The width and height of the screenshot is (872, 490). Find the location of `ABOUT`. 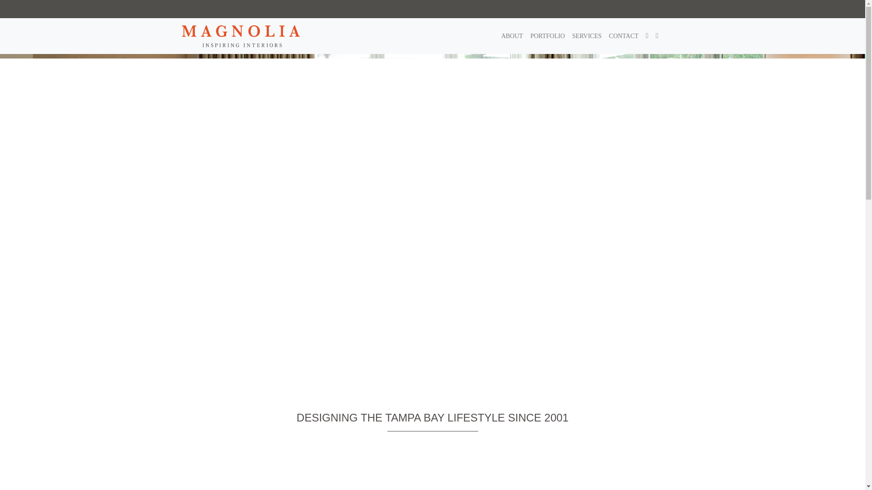

ABOUT is located at coordinates (511, 36).